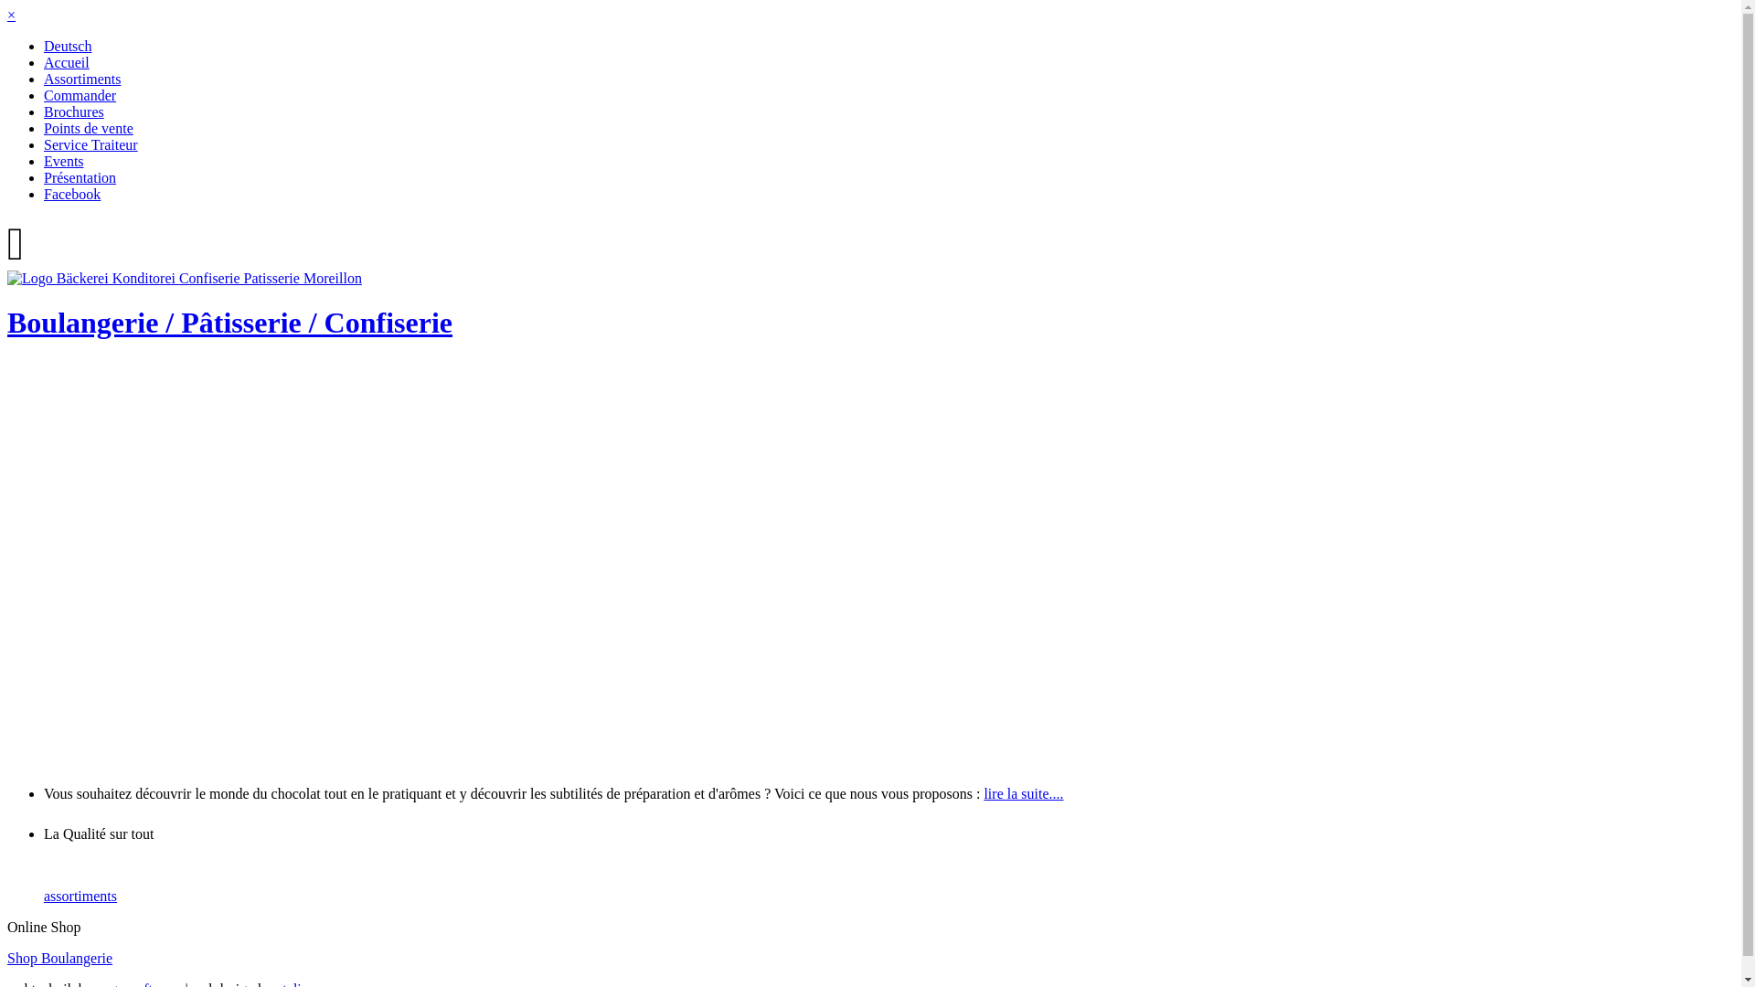 This screenshot has width=1755, height=987. What do you see at coordinates (68, 46) in the screenshot?
I see `Deutsch` at bounding box center [68, 46].